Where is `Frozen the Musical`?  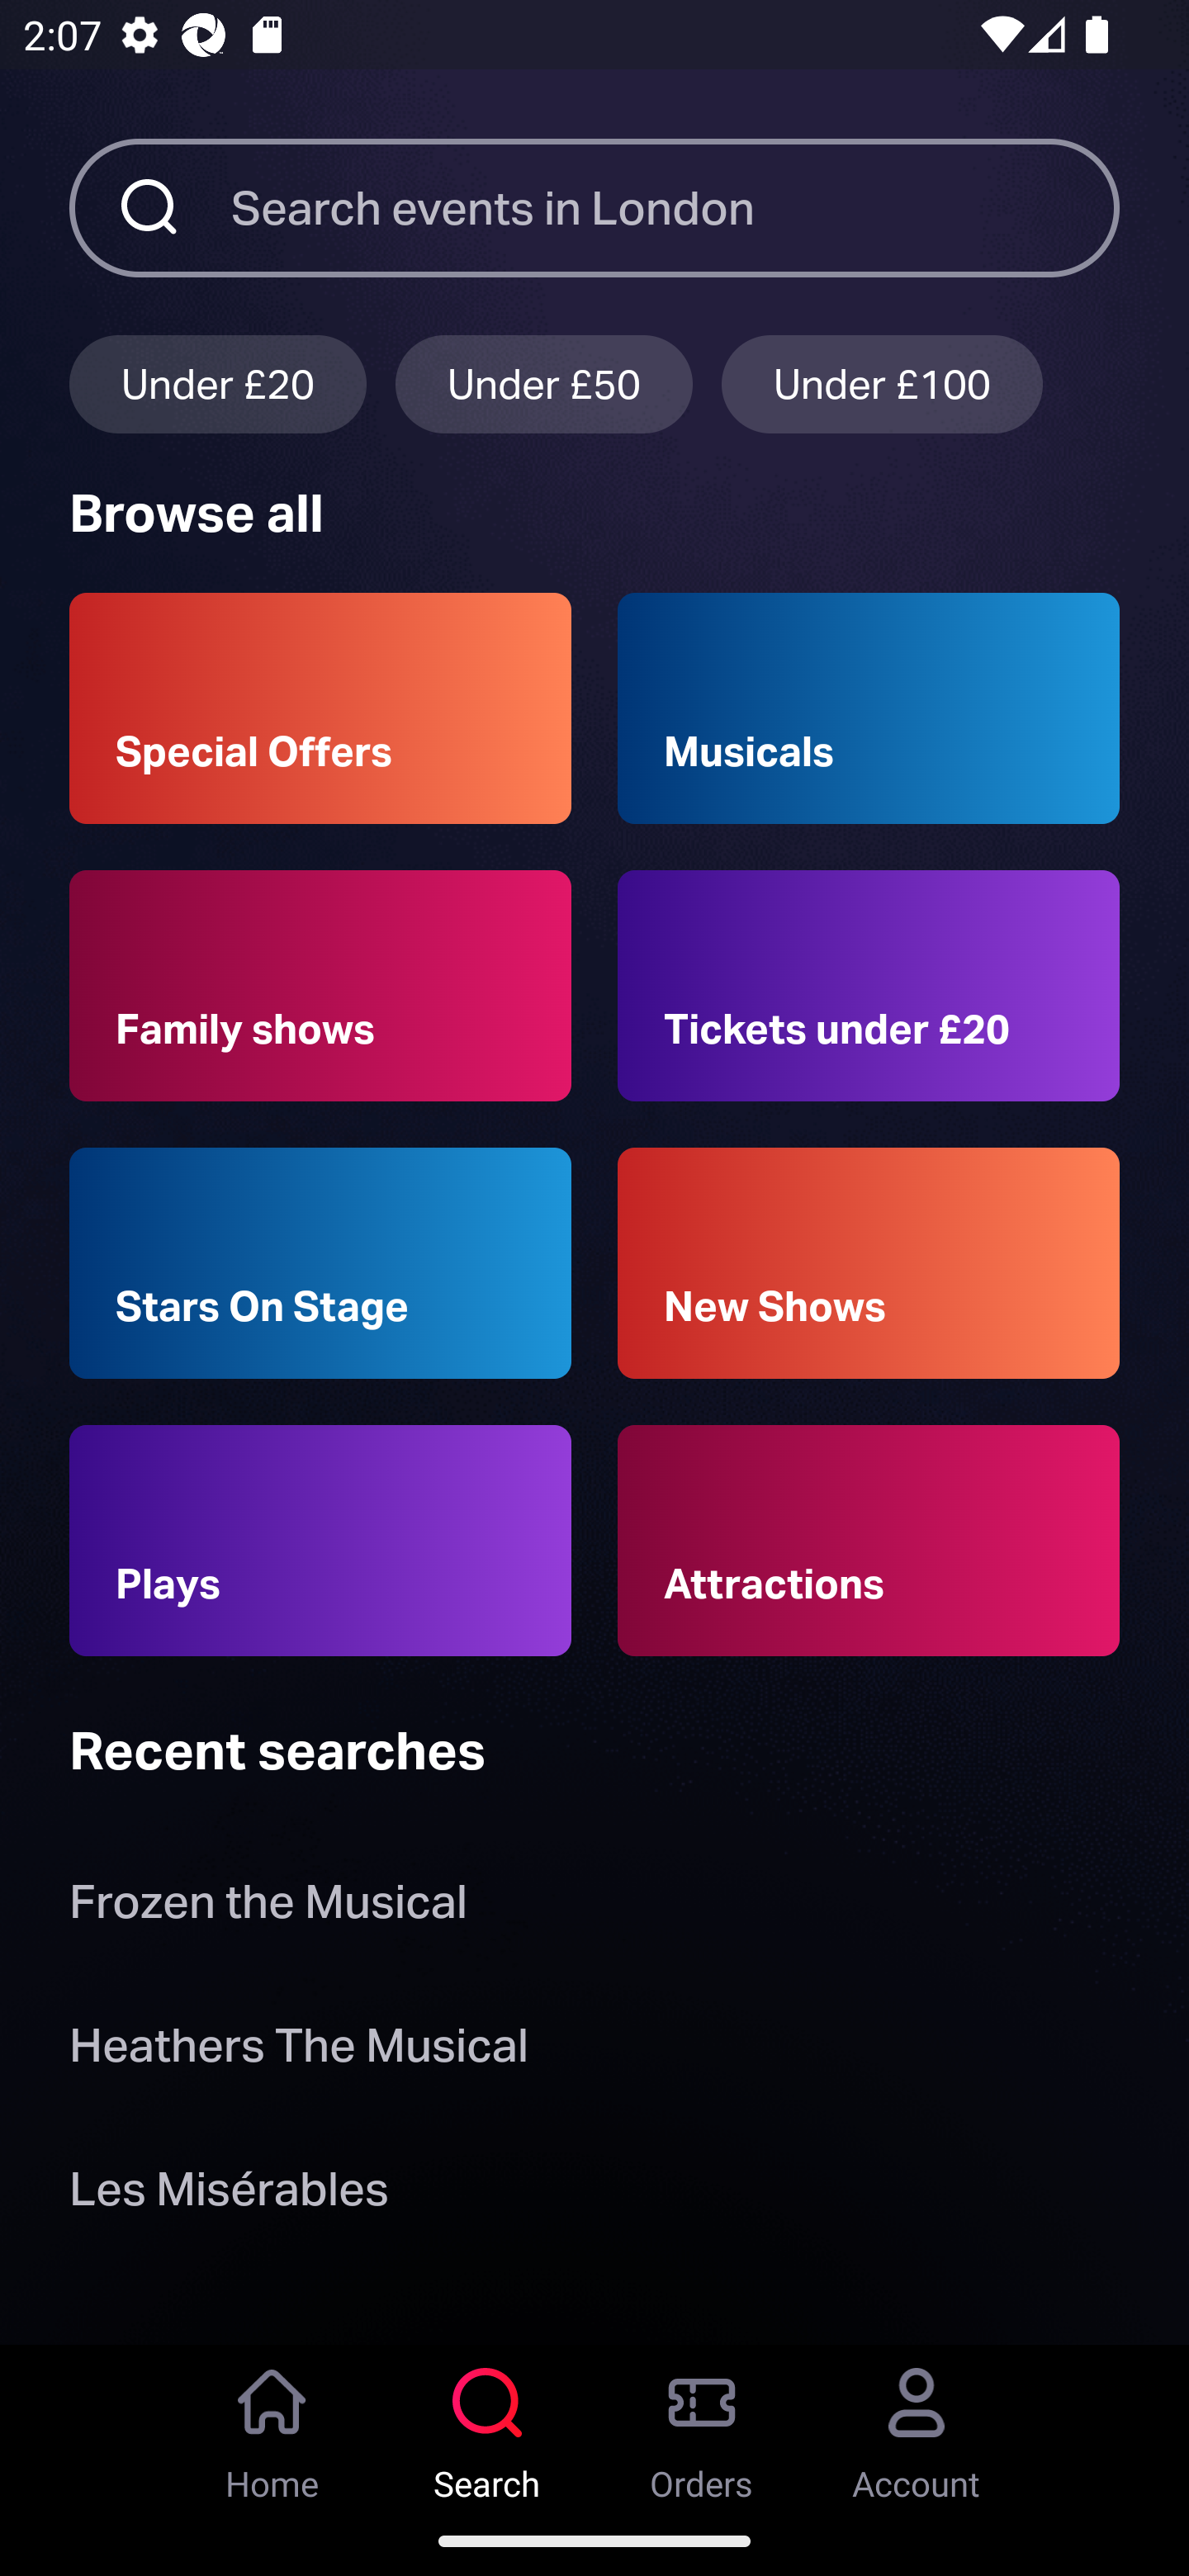
Frozen the Musical is located at coordinates (268, 1909).